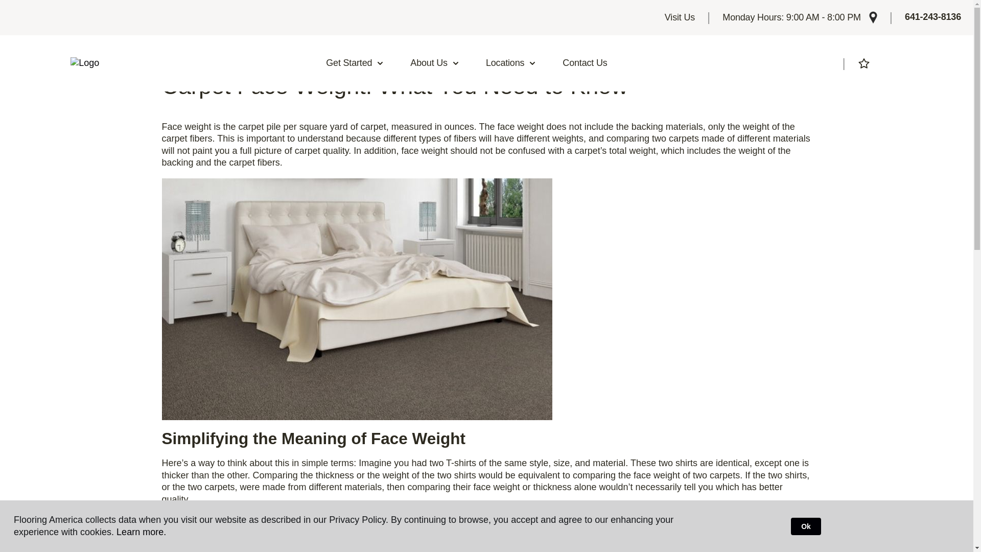 The image size is (981, 552). Describe the element at coordinates (585, 63) in the screenshot. I see `Contact Us` at that location.